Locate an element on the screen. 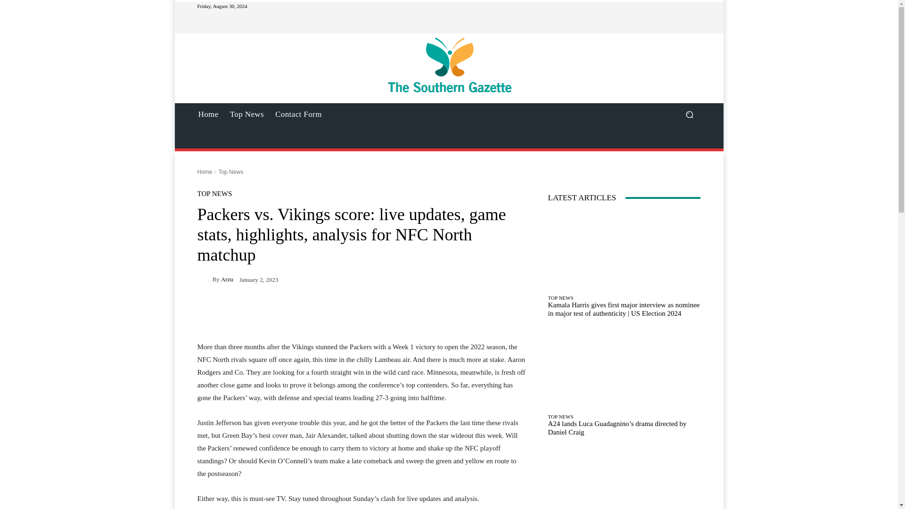 This screenshot has height=509, width=905. Top News is located at coordinates (230, 172).